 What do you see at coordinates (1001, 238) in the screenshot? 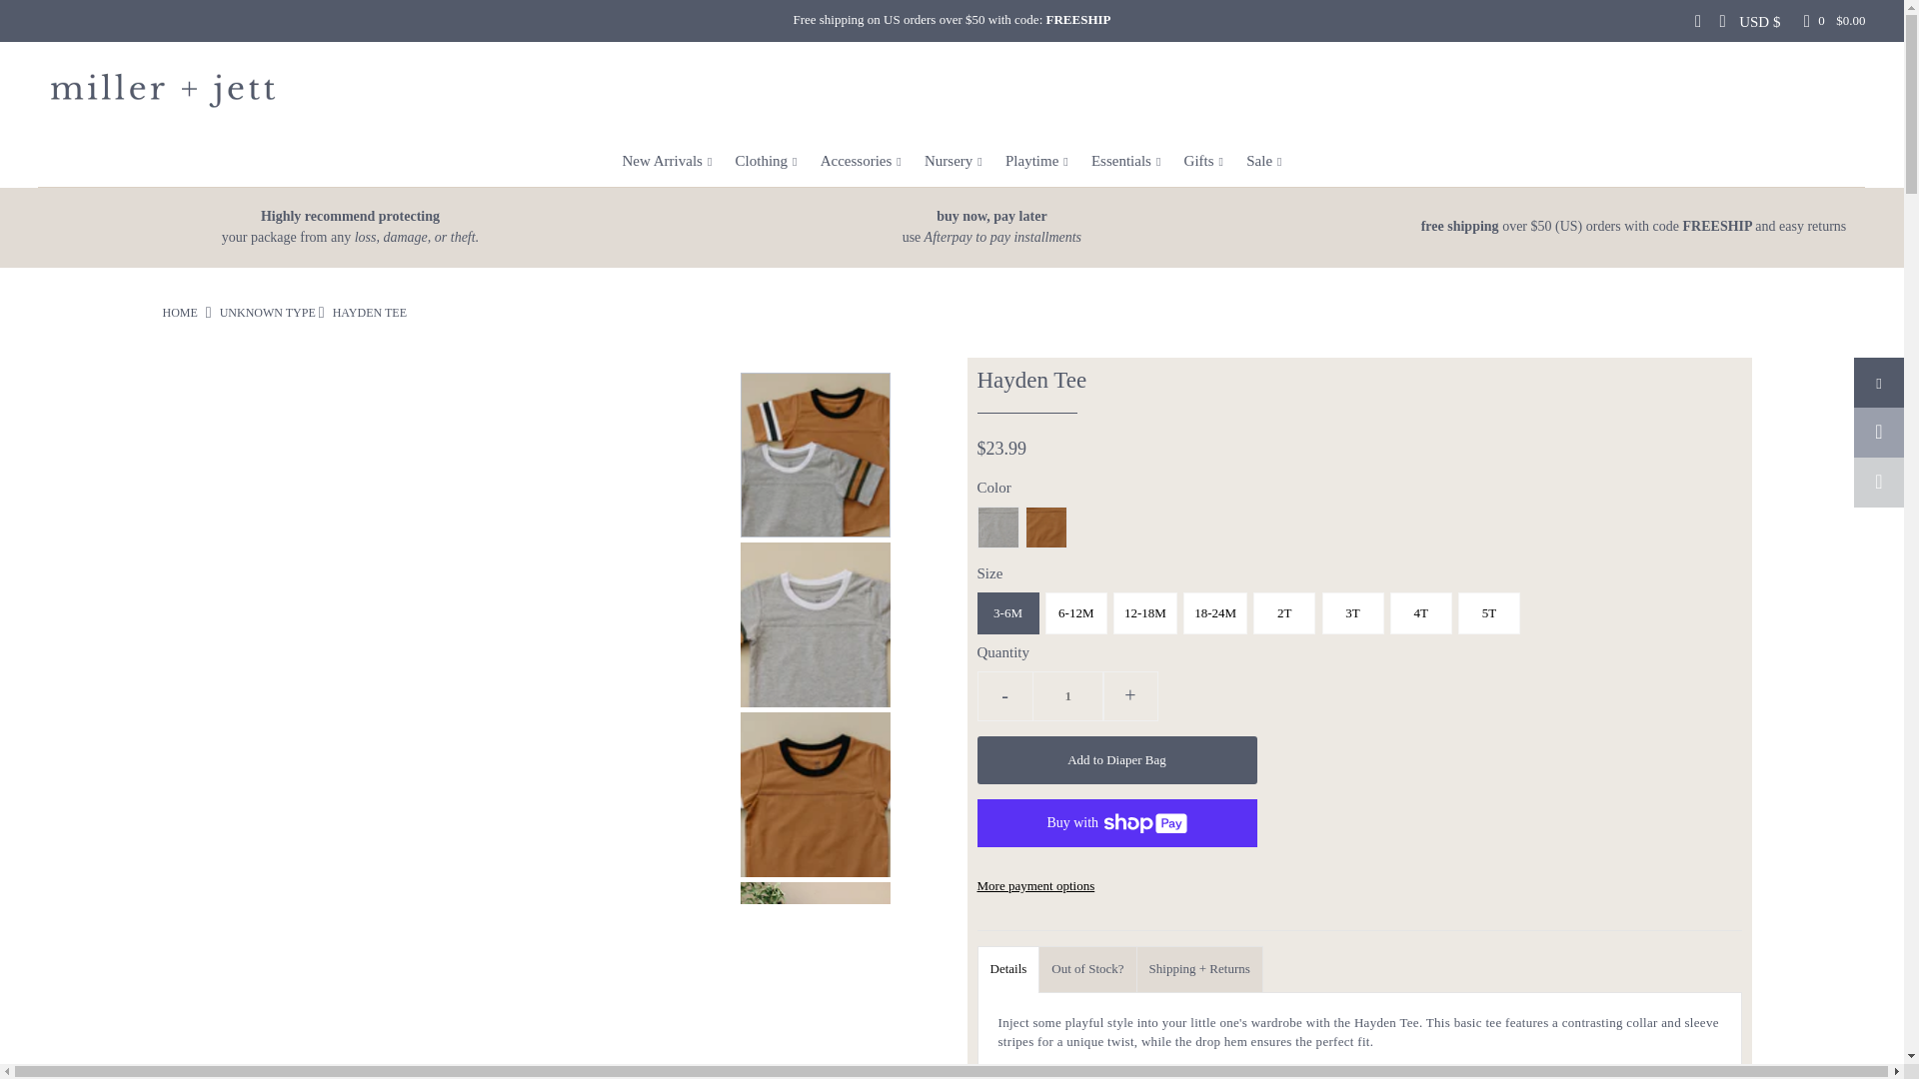
I see `News` at bounding box center [1001, 238].